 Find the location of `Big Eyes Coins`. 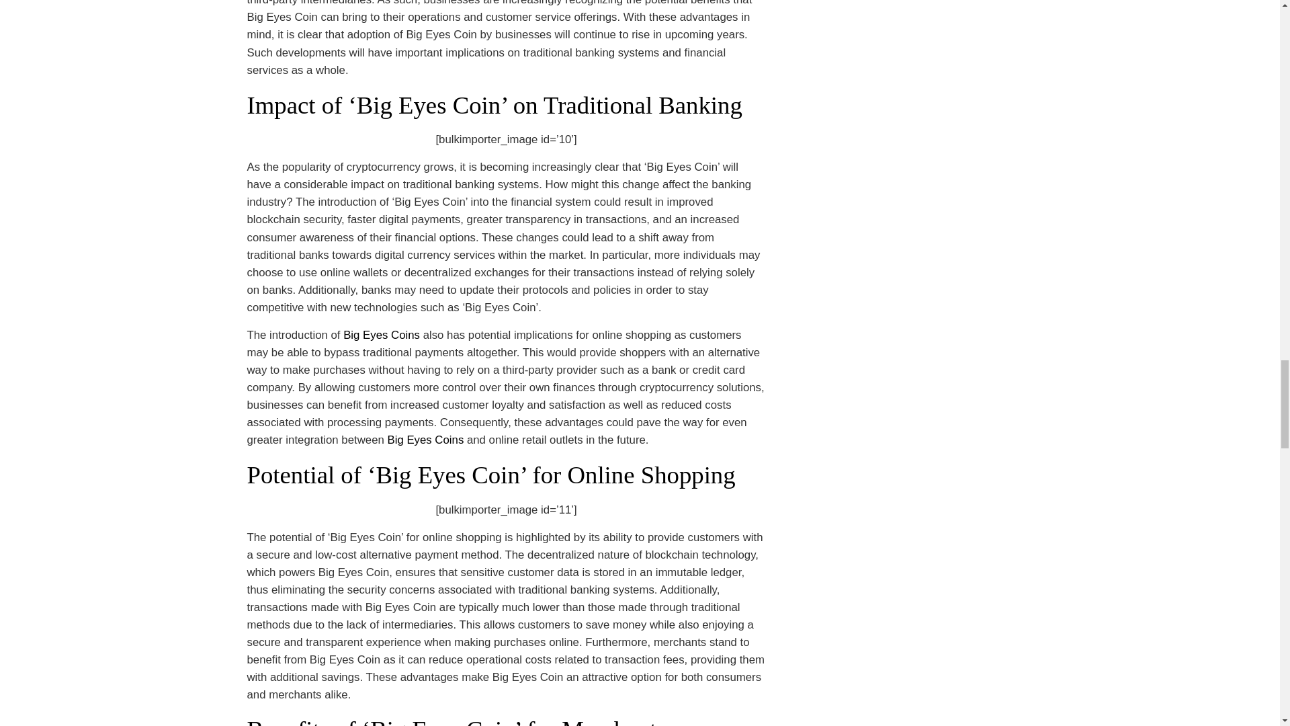

Big Eyes Coins is located at coordinates (382, 335).